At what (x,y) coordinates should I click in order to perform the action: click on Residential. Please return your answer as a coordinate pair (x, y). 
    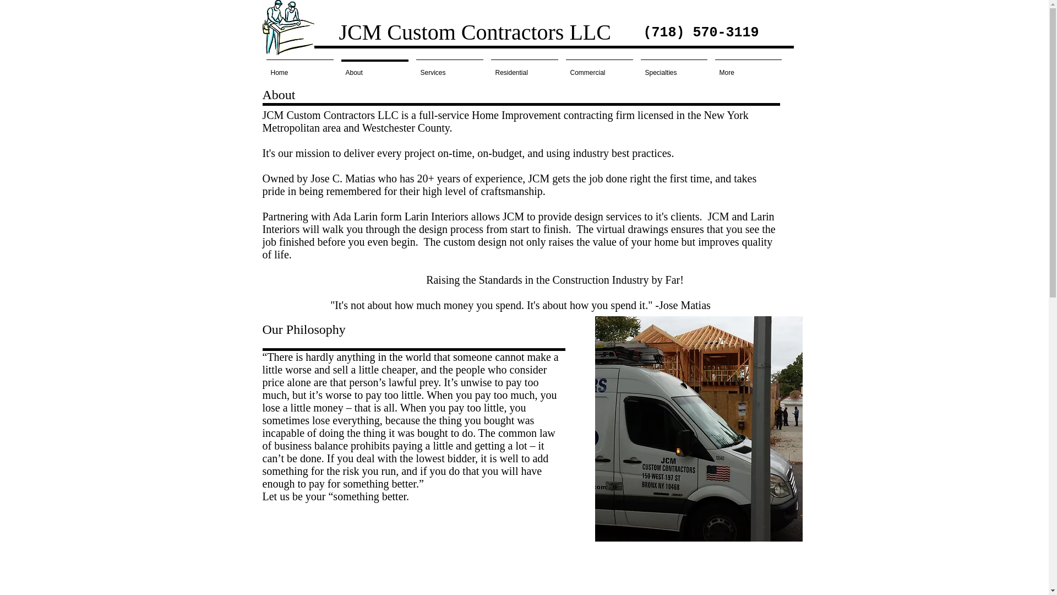
    Looking at the image, I should click on (524, 68).